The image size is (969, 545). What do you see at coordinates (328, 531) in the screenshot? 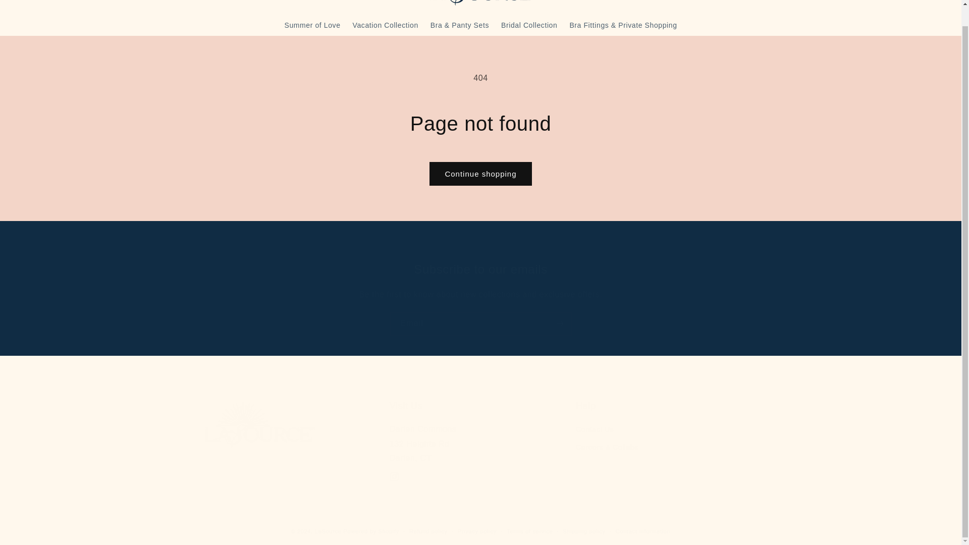
I see `LaSource` at bounding box center [328, 531].